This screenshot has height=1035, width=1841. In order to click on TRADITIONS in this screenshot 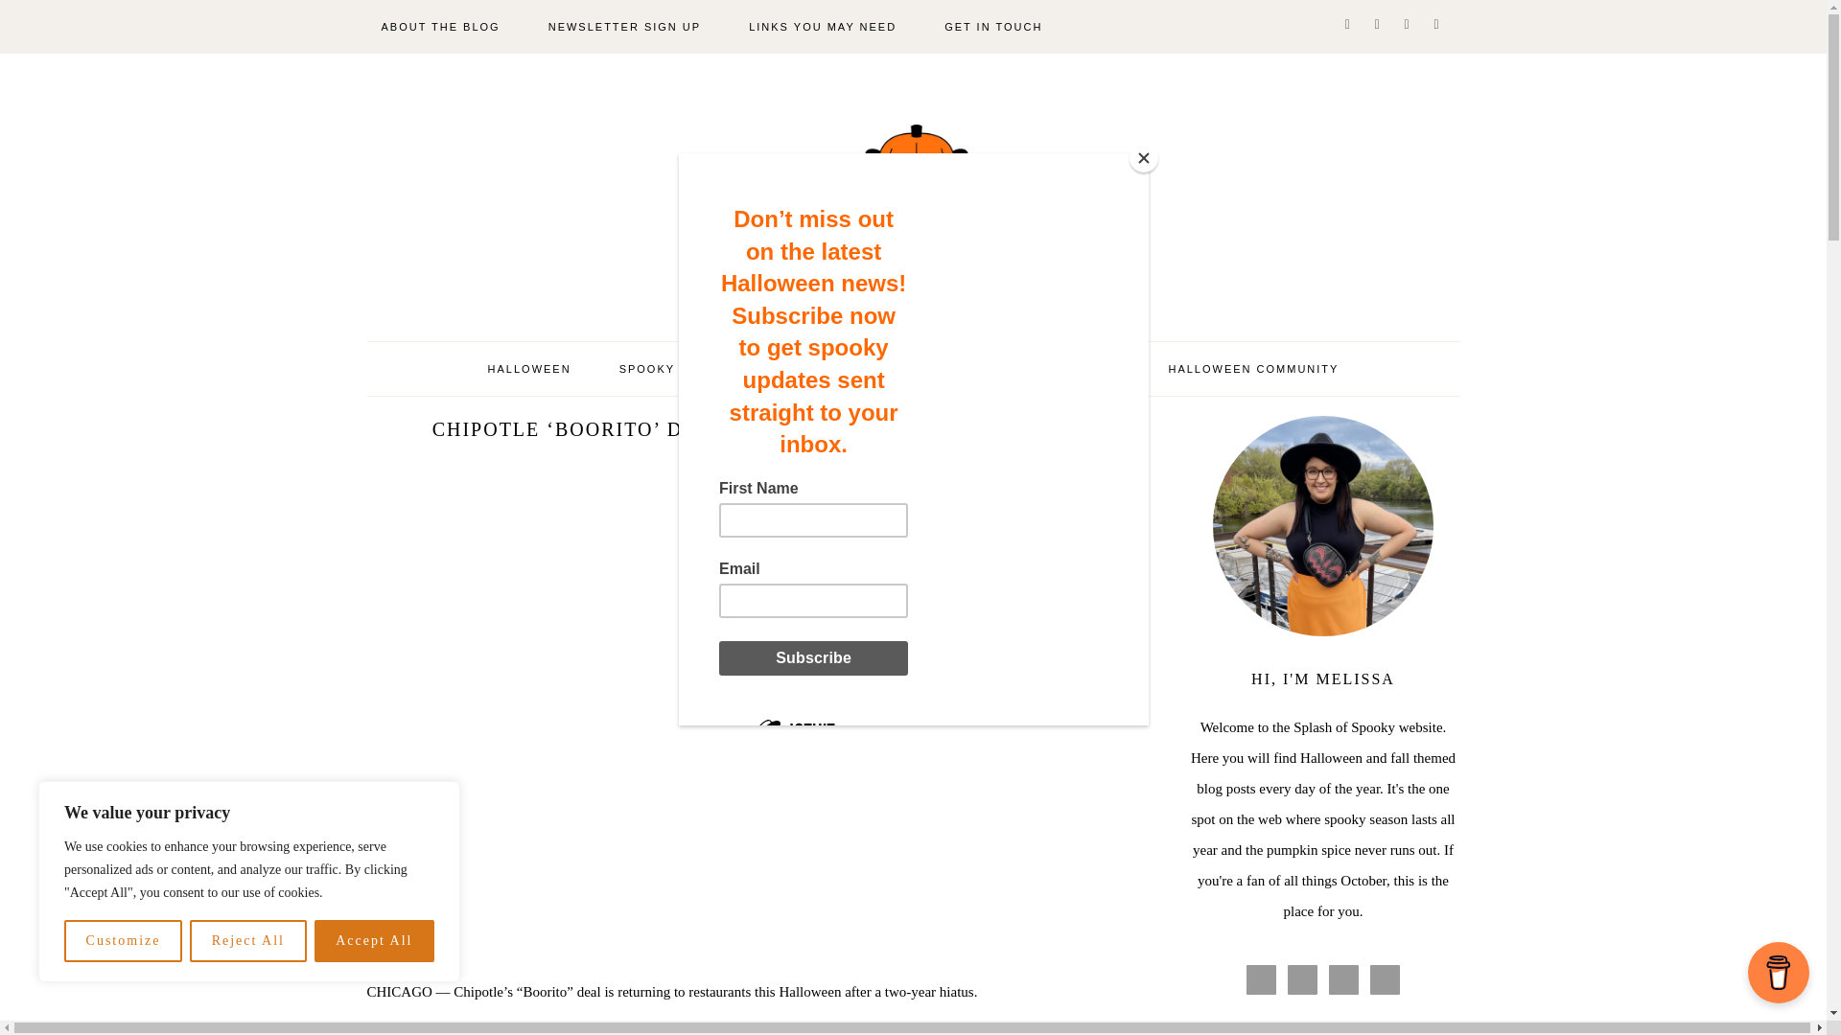, I will do `click(1080, 368)`.